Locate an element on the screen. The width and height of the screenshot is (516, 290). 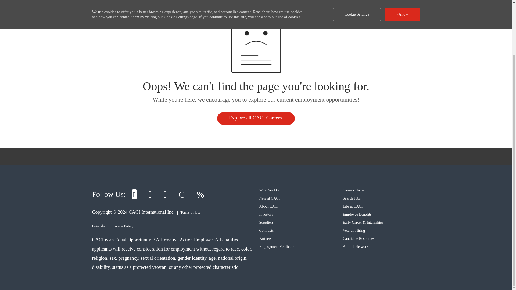
Investors is located at coordinates (266, 214).